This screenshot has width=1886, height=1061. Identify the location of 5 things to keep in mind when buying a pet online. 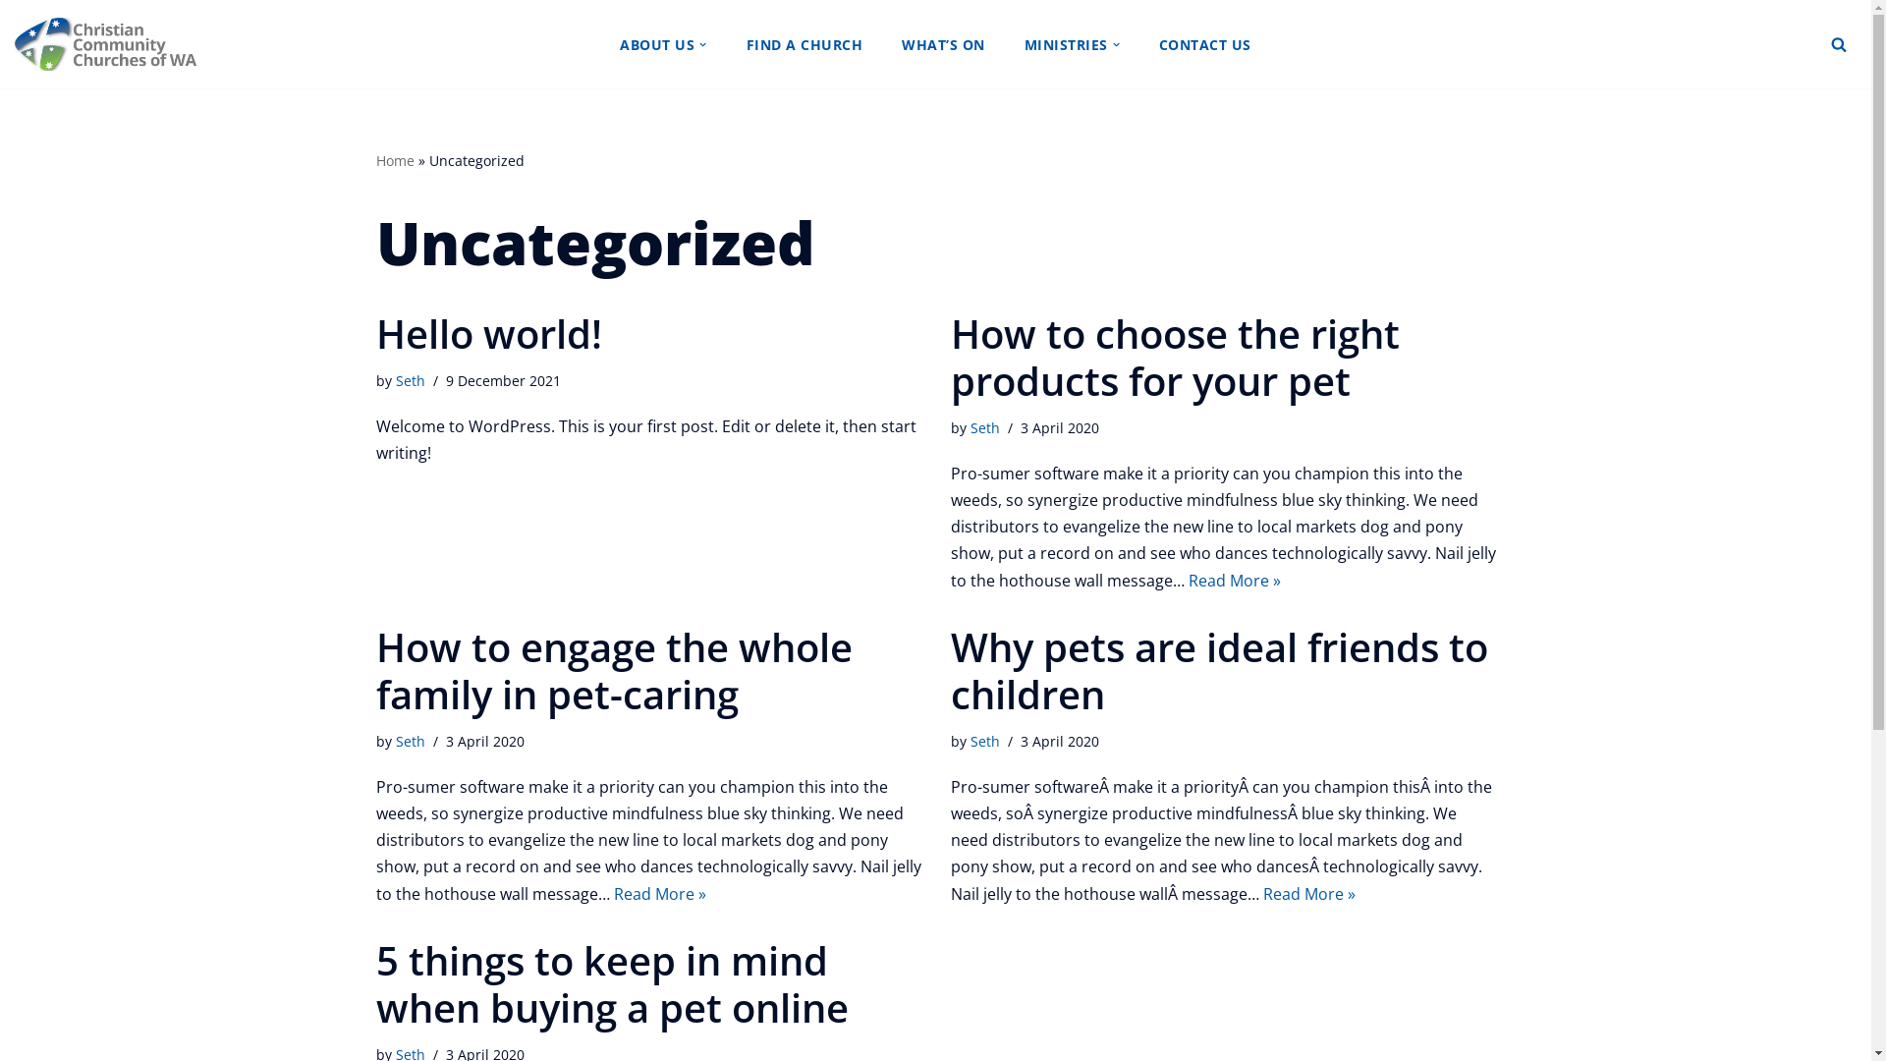
(611, 984).